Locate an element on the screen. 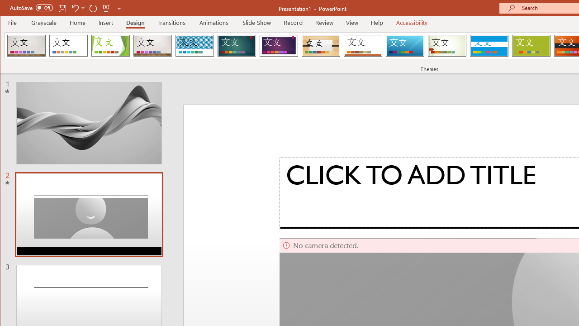 Image resolution: width=579 pixels, height=326 pixels. Ion is located at coordinates (237, 45).